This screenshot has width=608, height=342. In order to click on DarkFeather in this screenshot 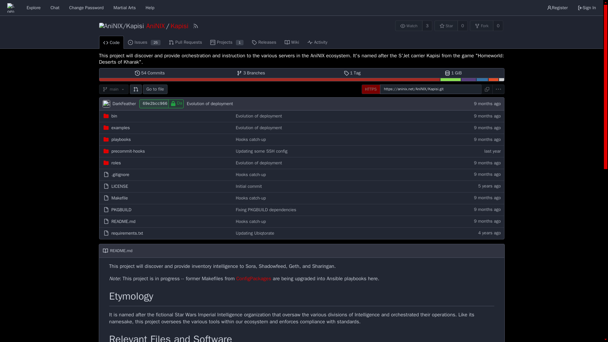, I will do `click(54, 8)`.